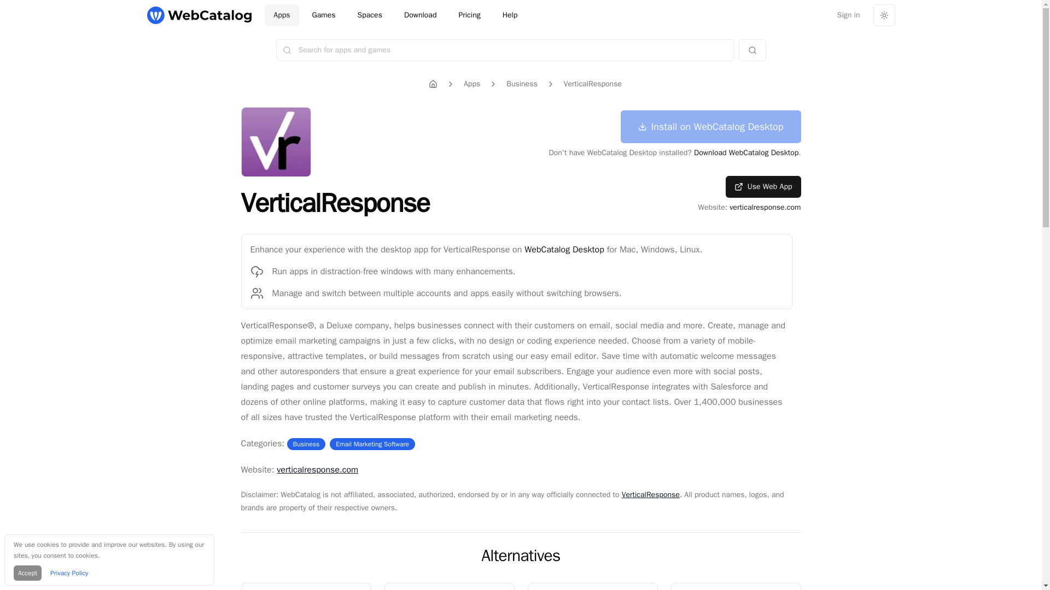  Describe the element at coordinates (593, 84) in the screenshot. I see `Games` at that location.